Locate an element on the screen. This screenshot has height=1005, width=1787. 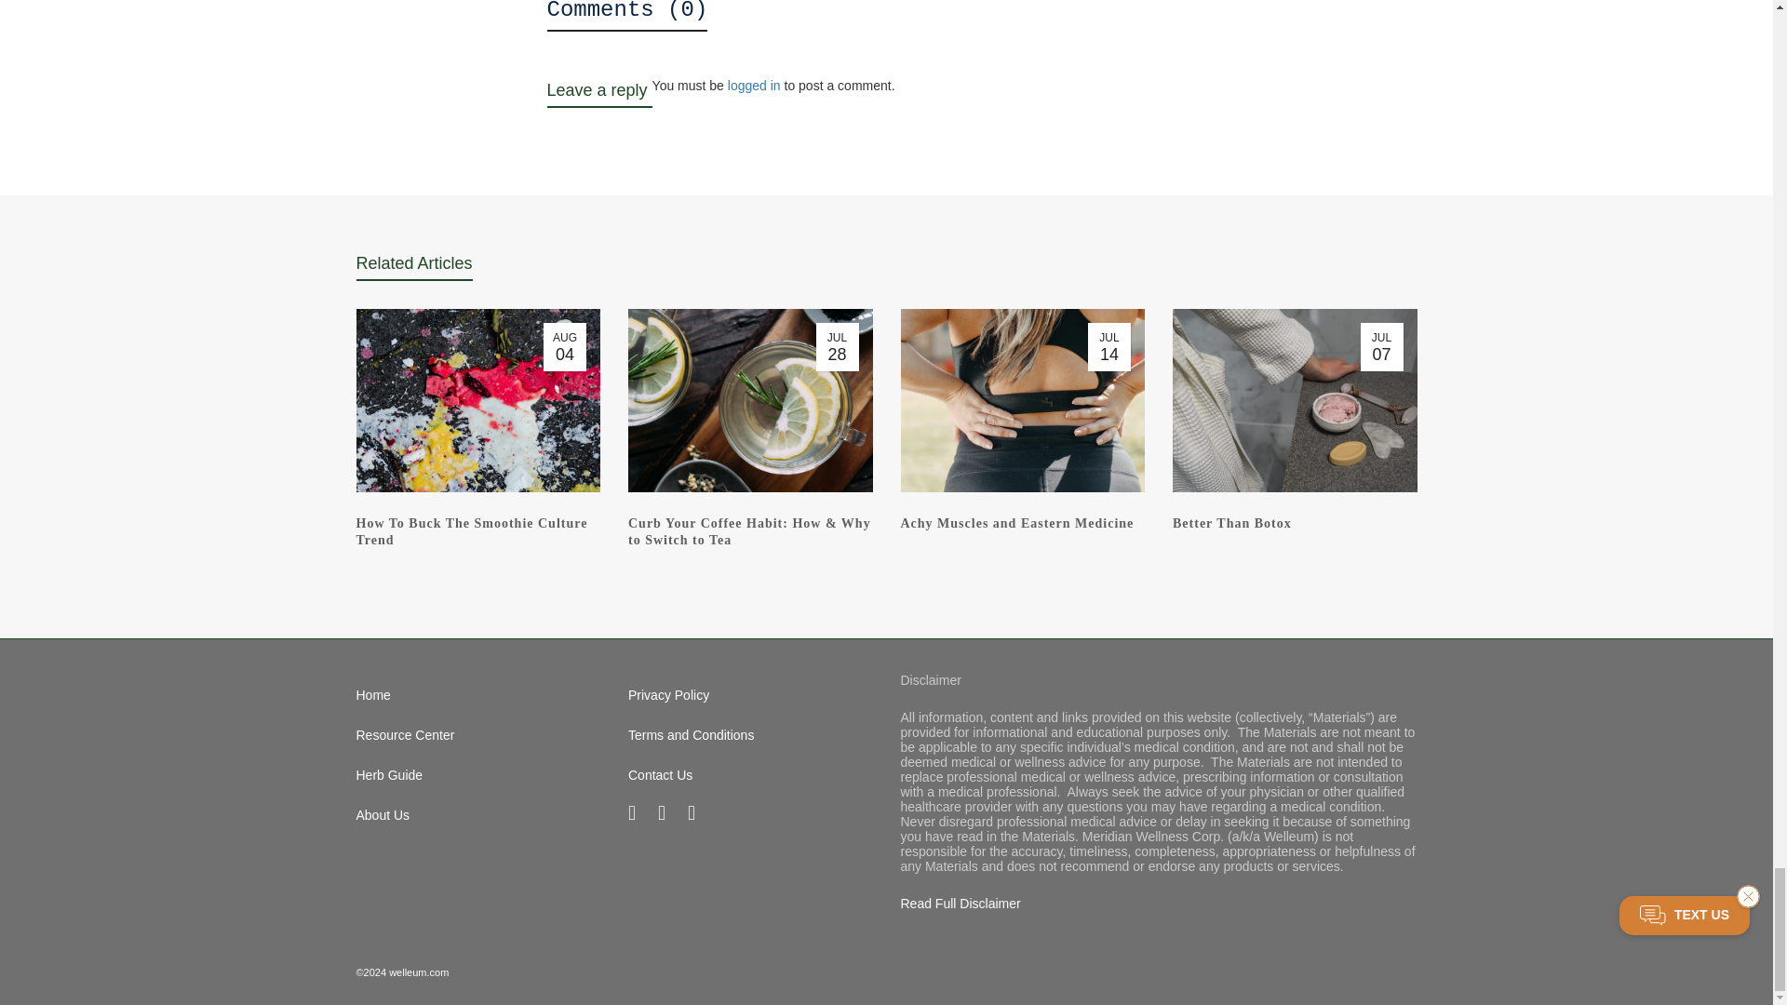
Better Than Botox is located at coordinates (1232, 523).